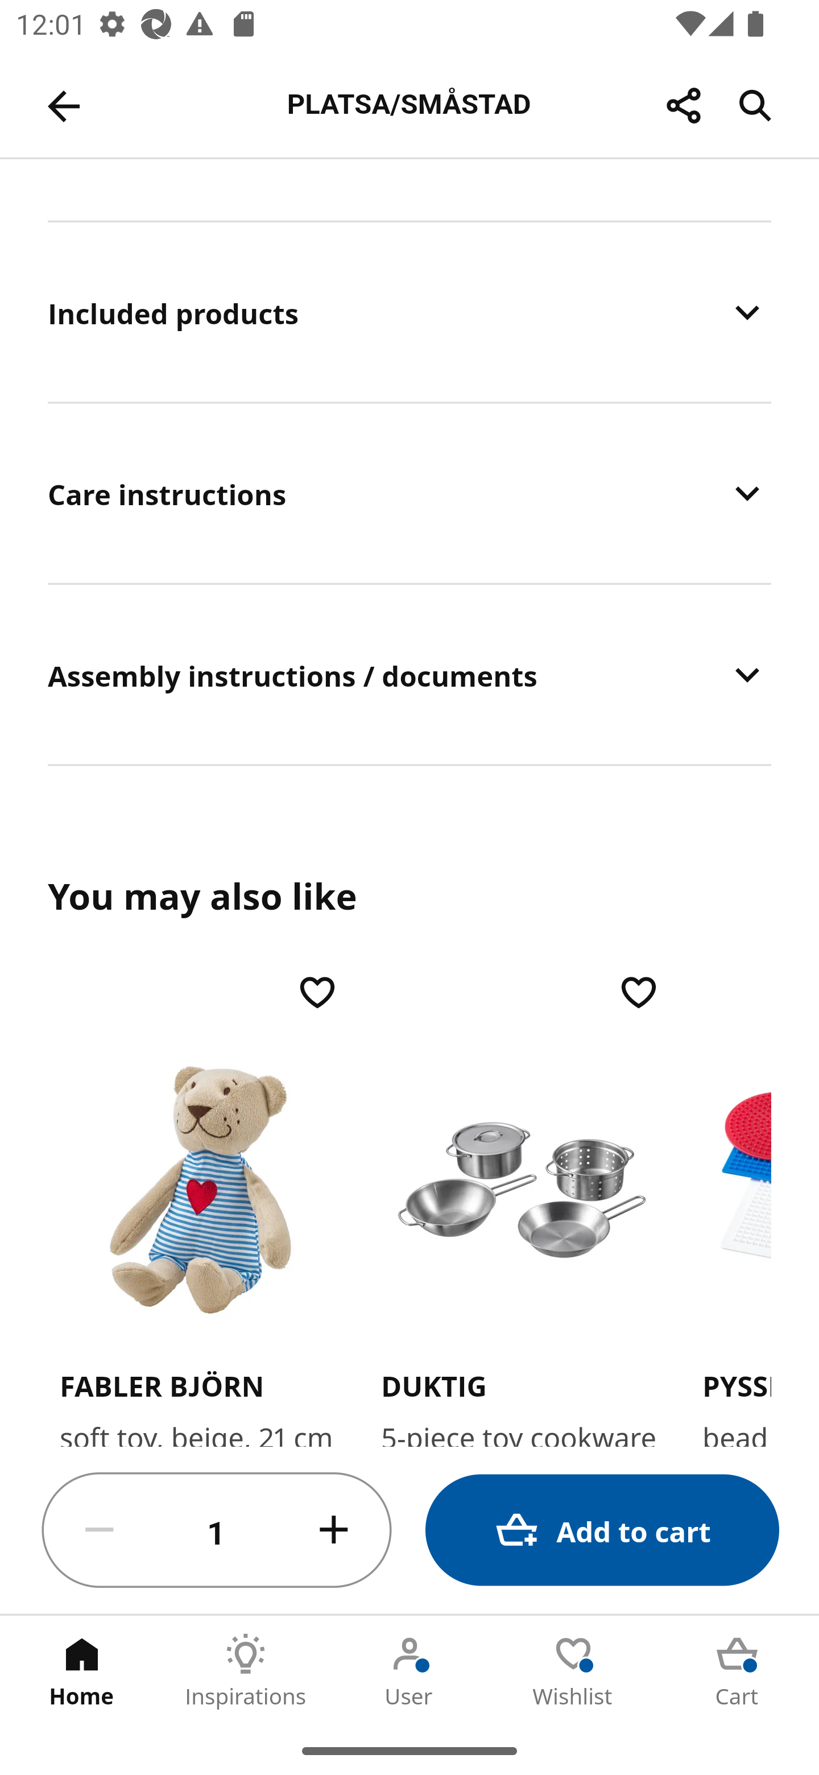 The width and height of the screenshot is (819, 1775). I want to click on Care instructions, so click(409, 493).